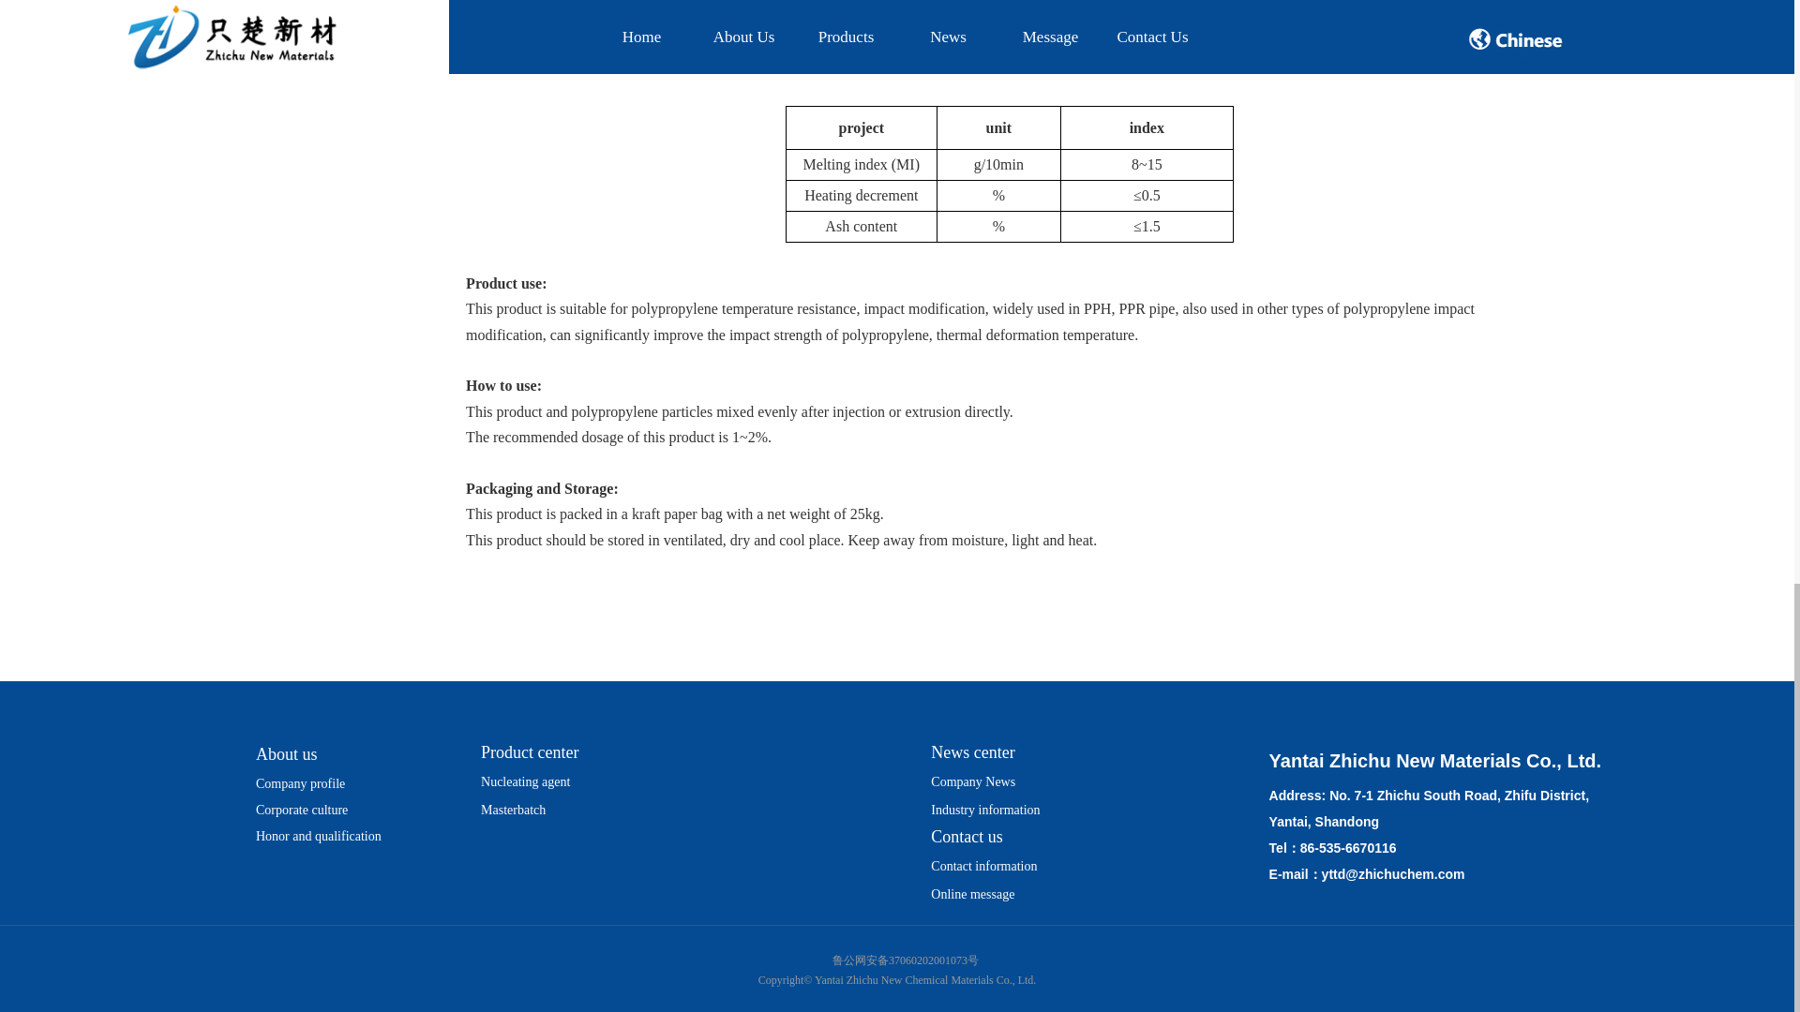  Describe the element at coordinates (972, 894) in the screenshot. I see `Online message` at that location.